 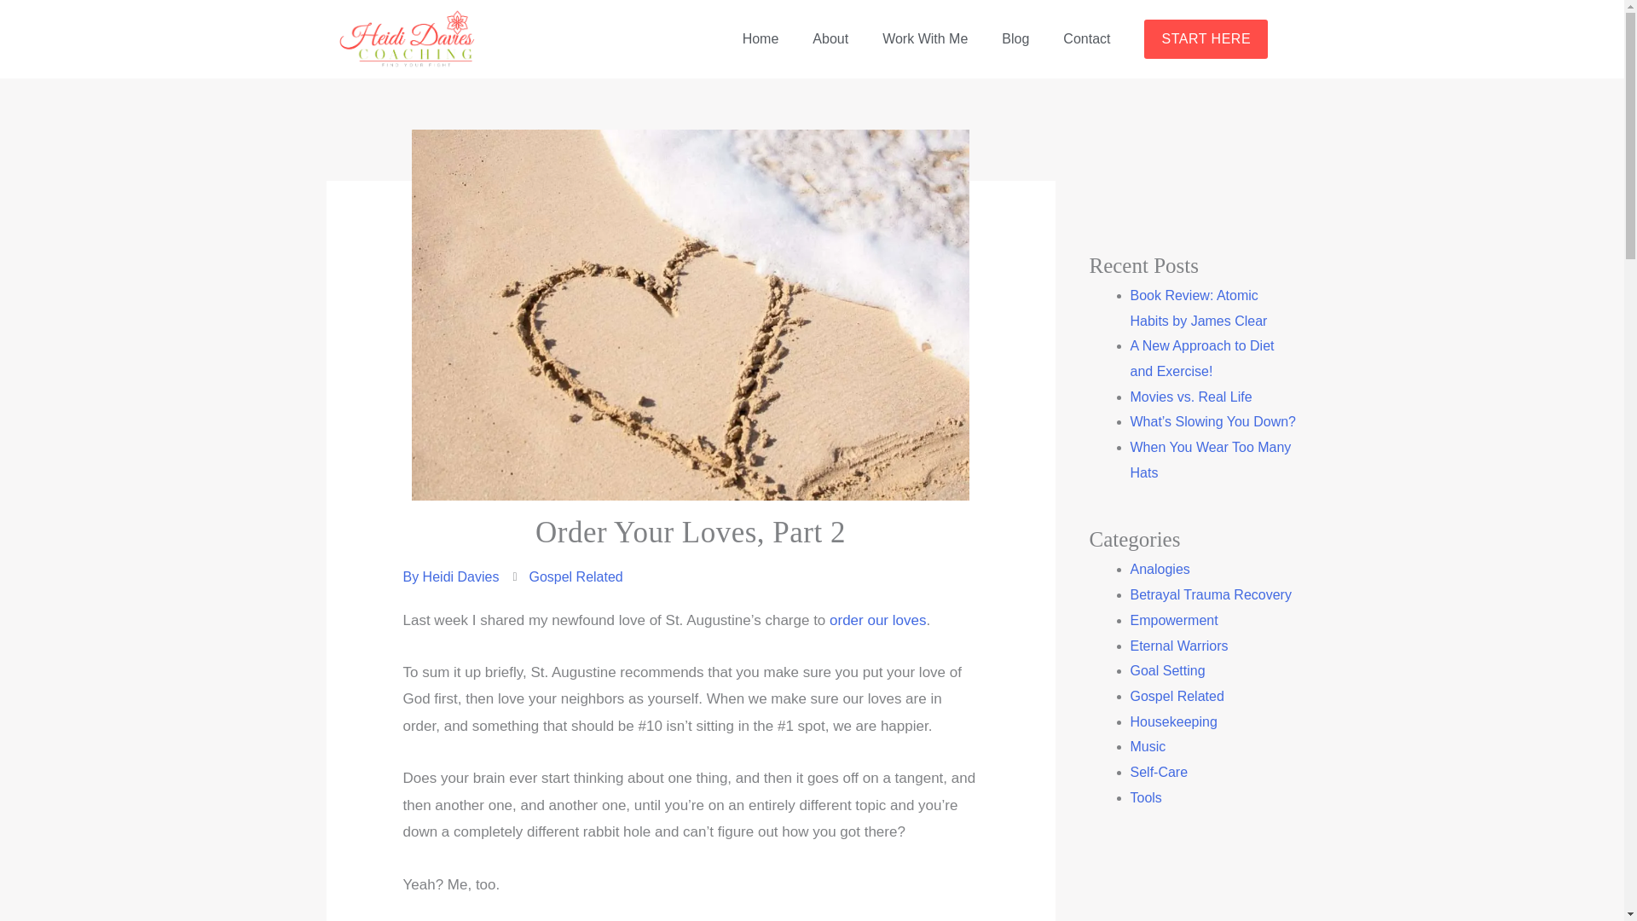 I want to click on Betrayal Trauma Recovery, so click(x=1211, y=595).